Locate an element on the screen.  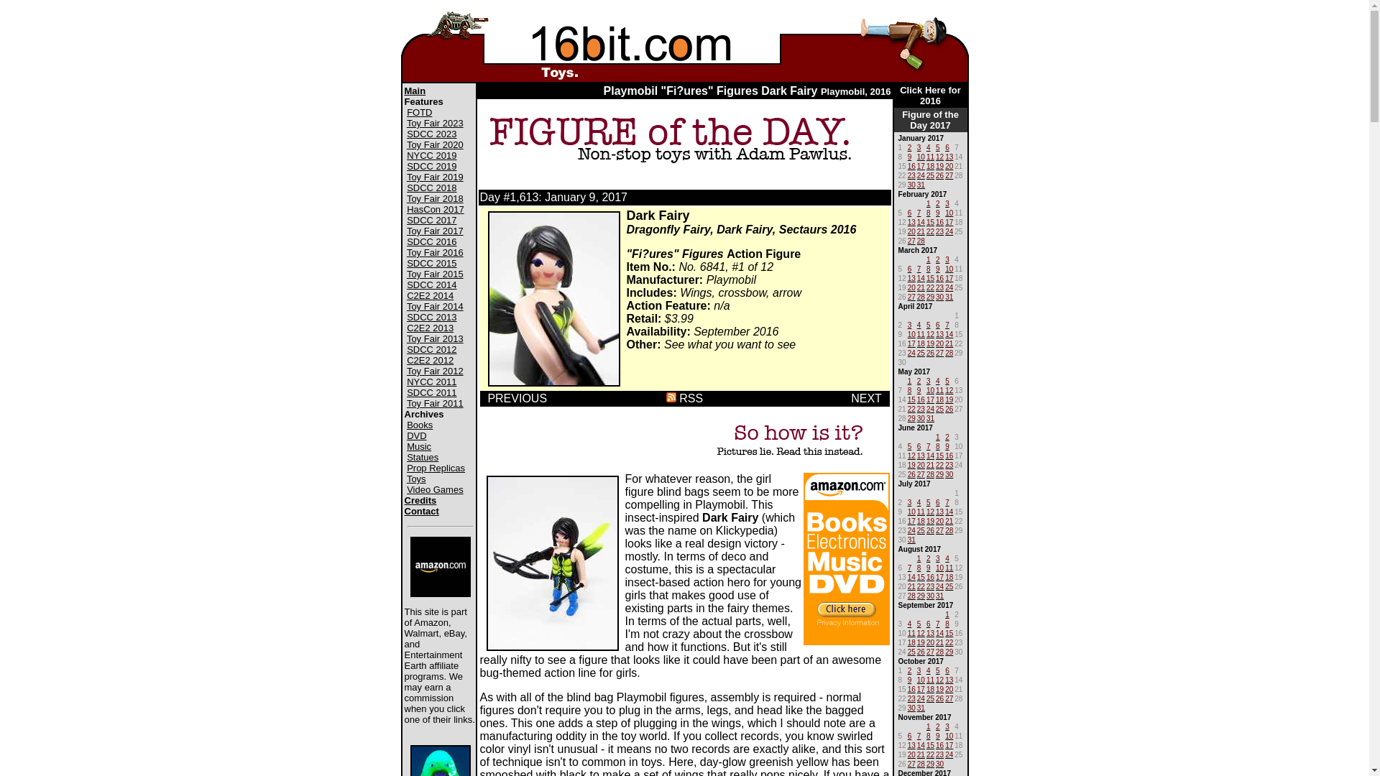
SDCC 2016 is located at coordinates (431, 241).